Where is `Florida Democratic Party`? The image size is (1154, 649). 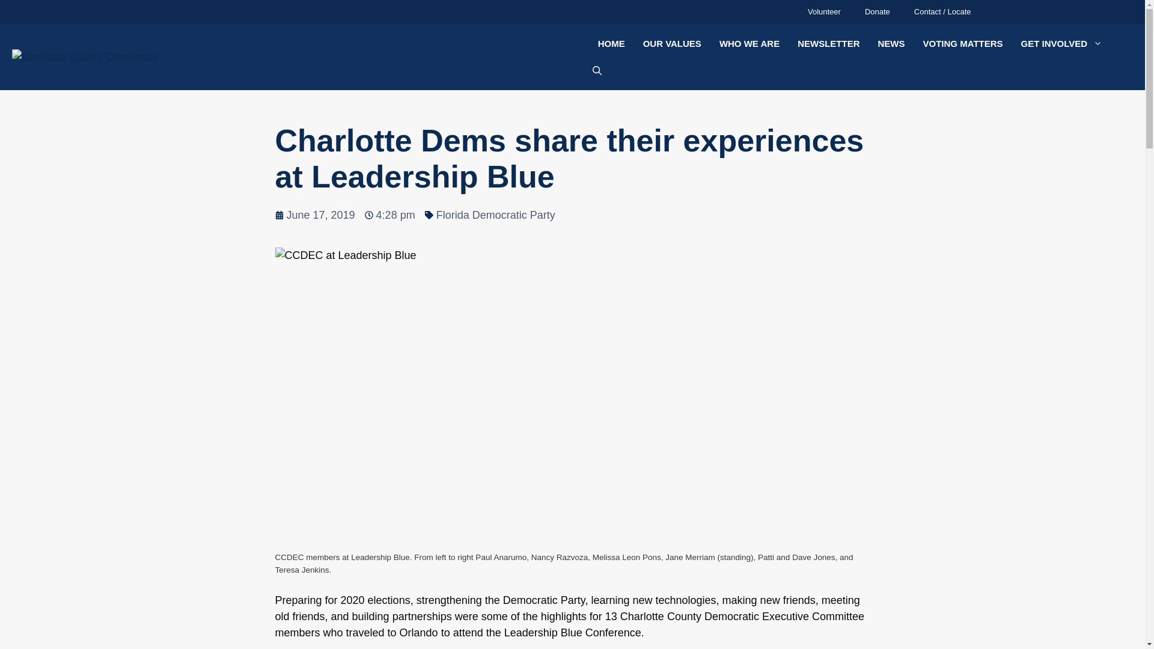 Florida Democratic Party is located at coordinates (495, 215).